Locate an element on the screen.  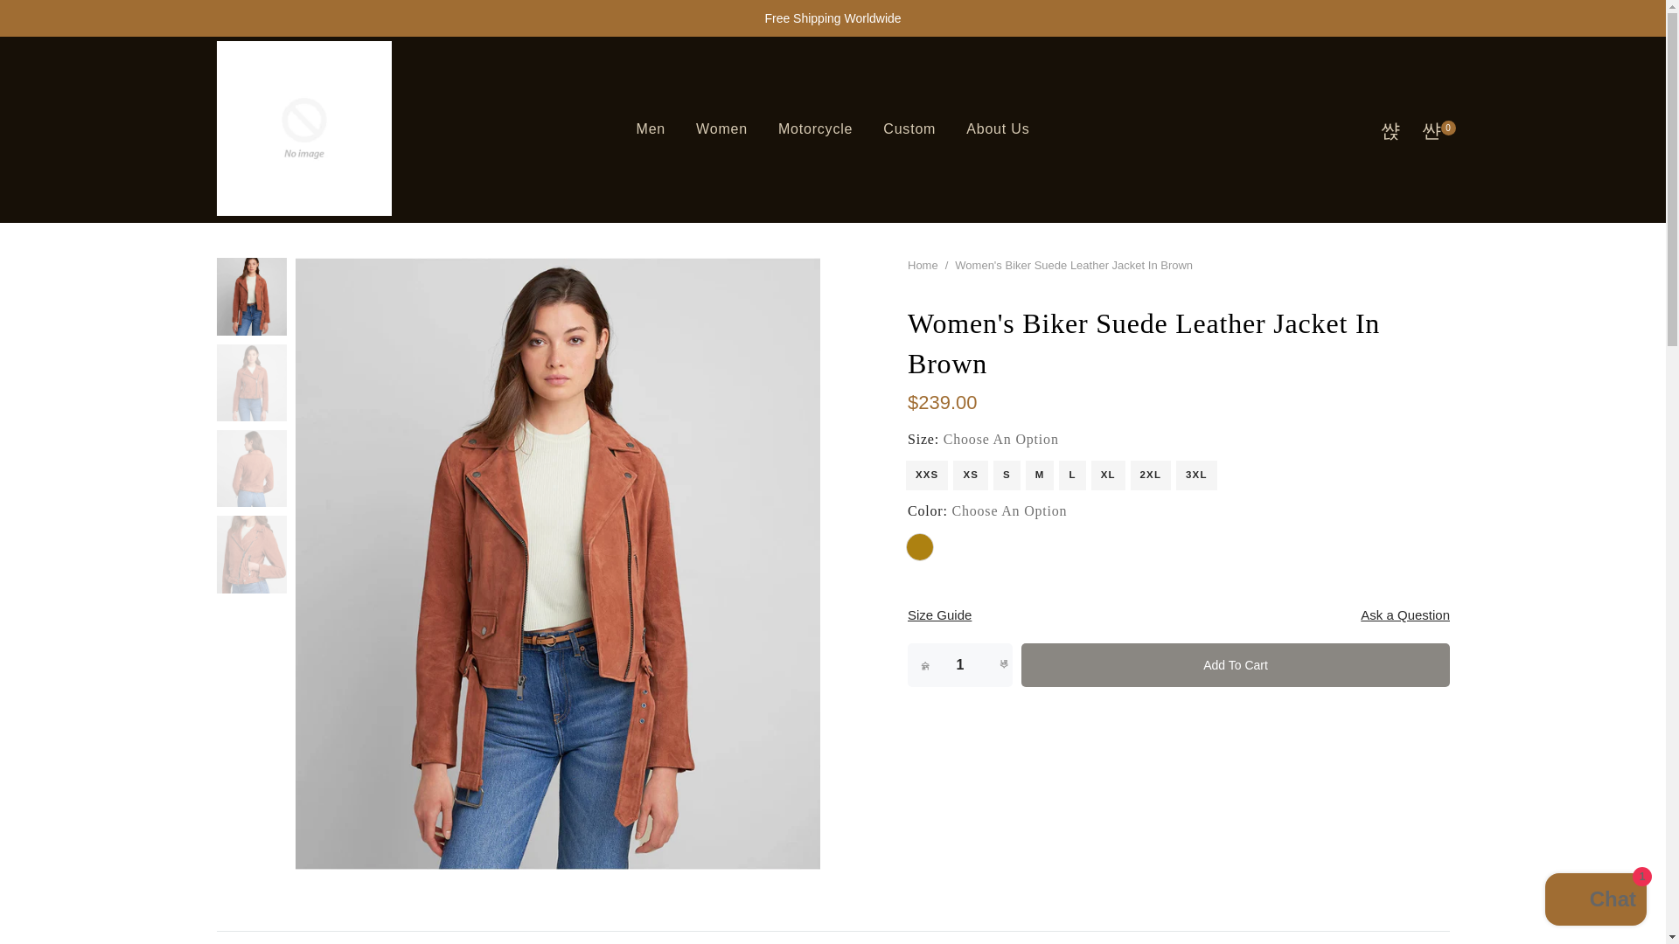
Size Guide is located at coordinates (939, 615).